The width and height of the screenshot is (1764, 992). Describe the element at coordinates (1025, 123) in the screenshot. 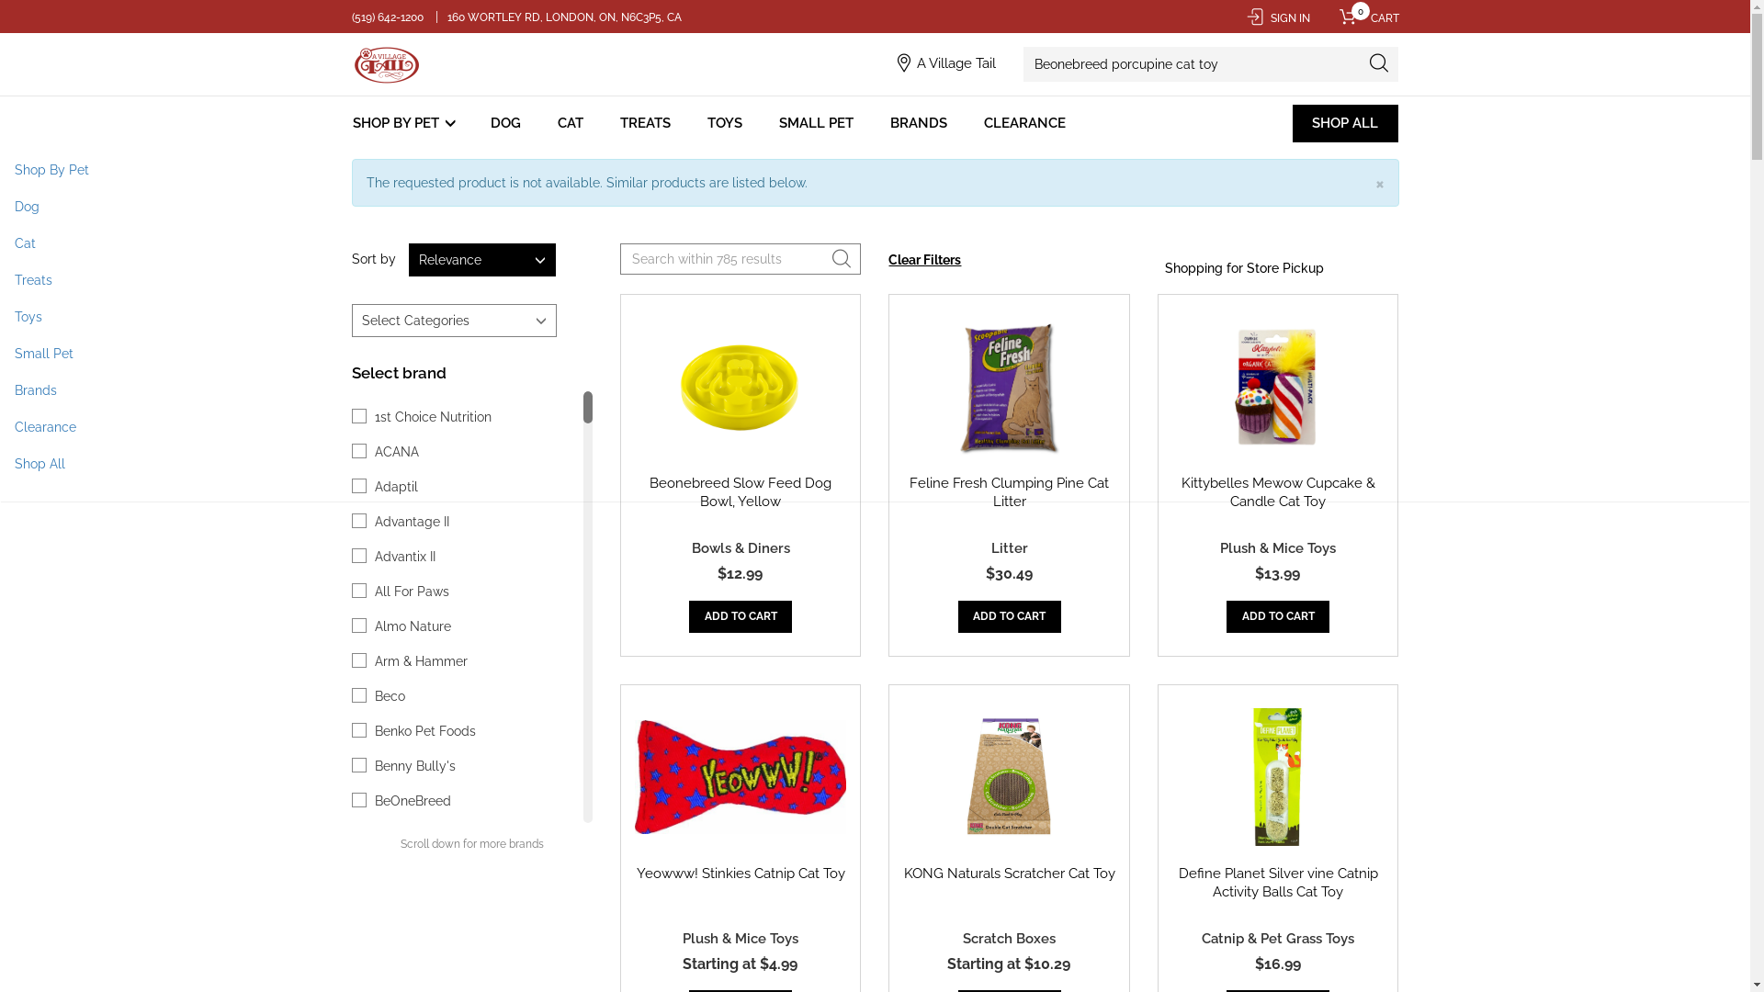

I see `CLEARANCE` at that location.